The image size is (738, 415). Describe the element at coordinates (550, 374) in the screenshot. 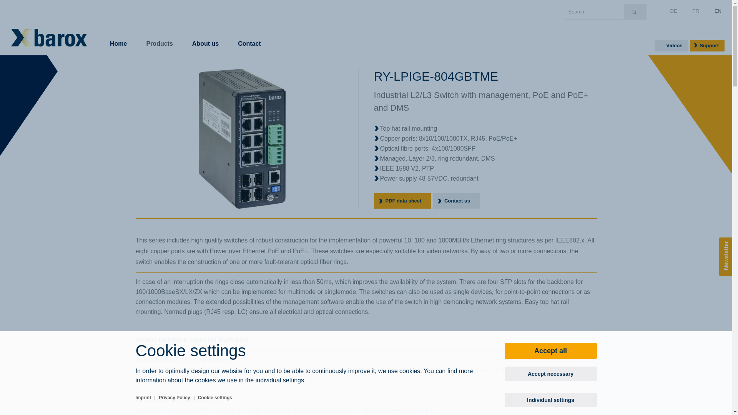

I see `Accept necessary` at that location.